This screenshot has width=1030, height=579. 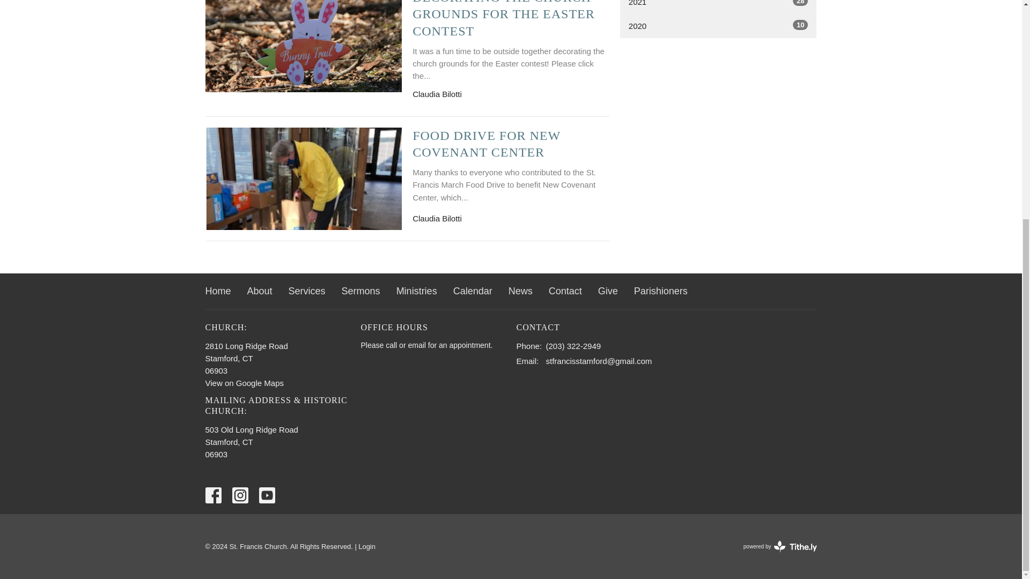 What do you see at coordinates (526, 361) in the screenshot?
I see `translation missing: en.ui.email` at bounding box center [526, 361].